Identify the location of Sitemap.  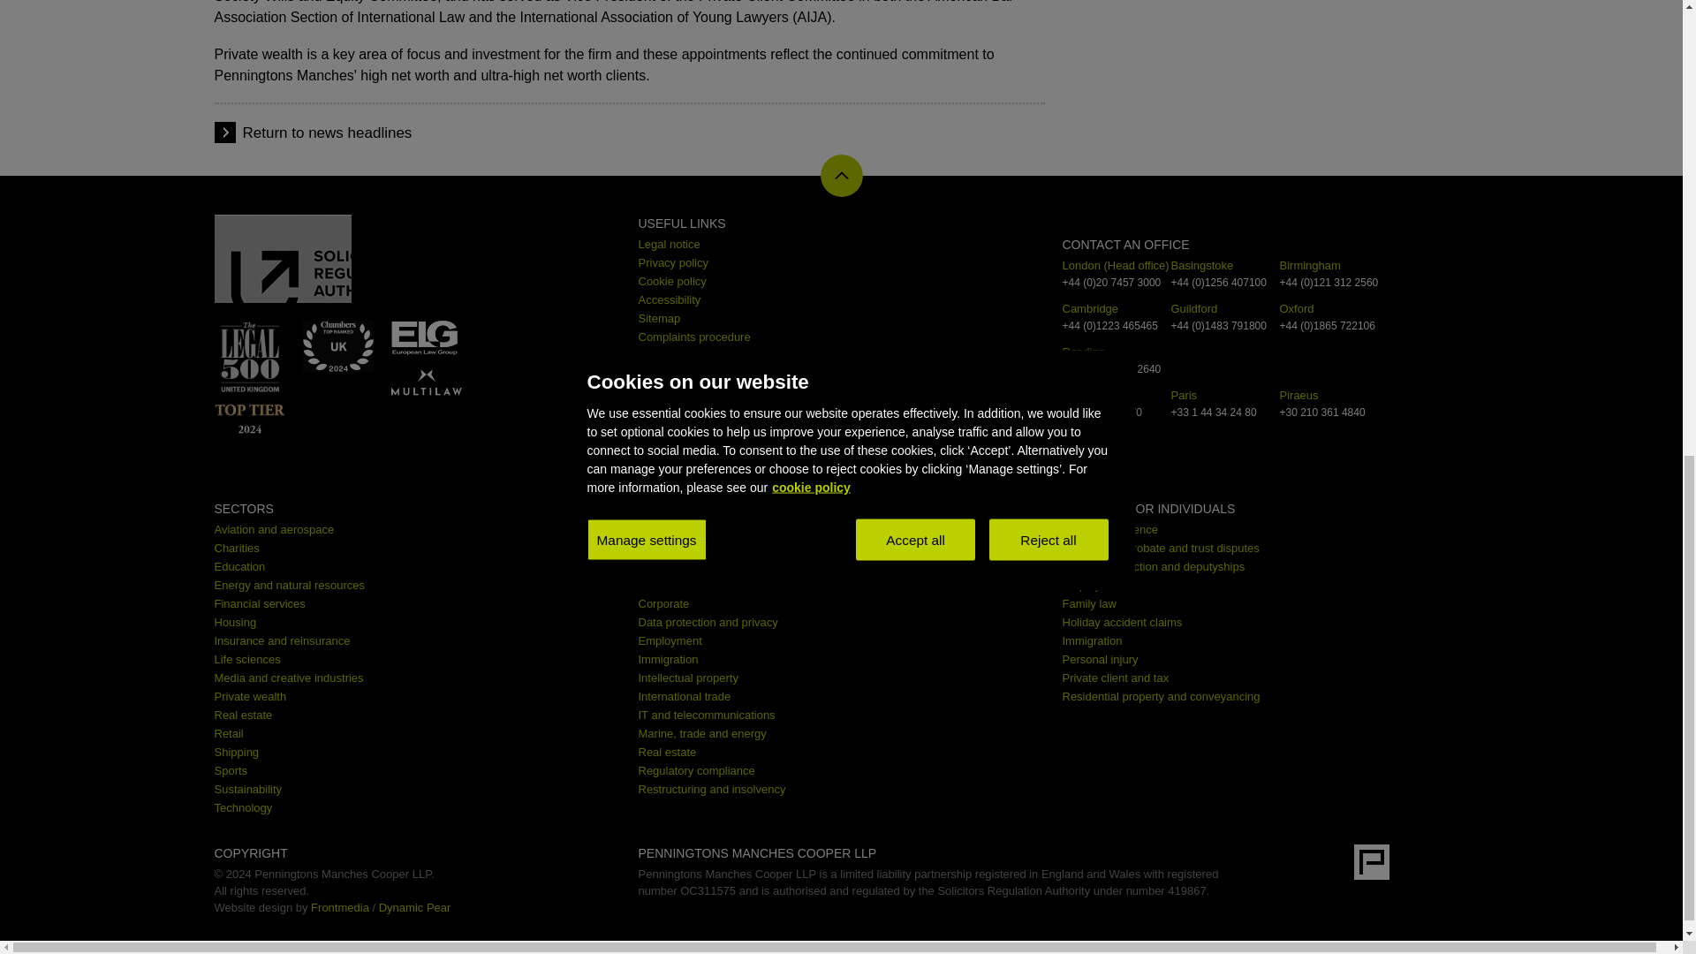
(658, 318).